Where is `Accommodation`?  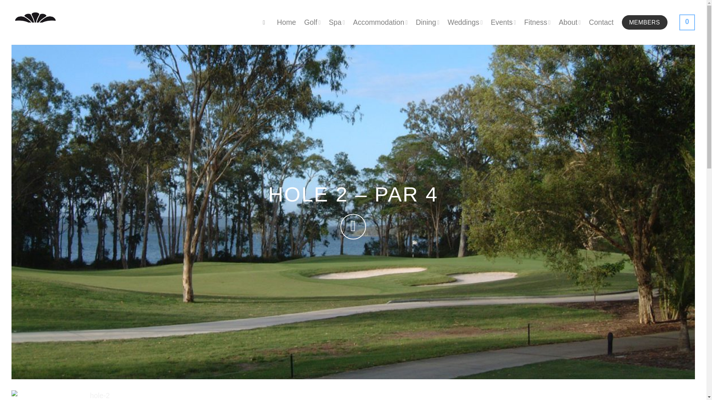 Accommodation is located at coordinates (380, 22).